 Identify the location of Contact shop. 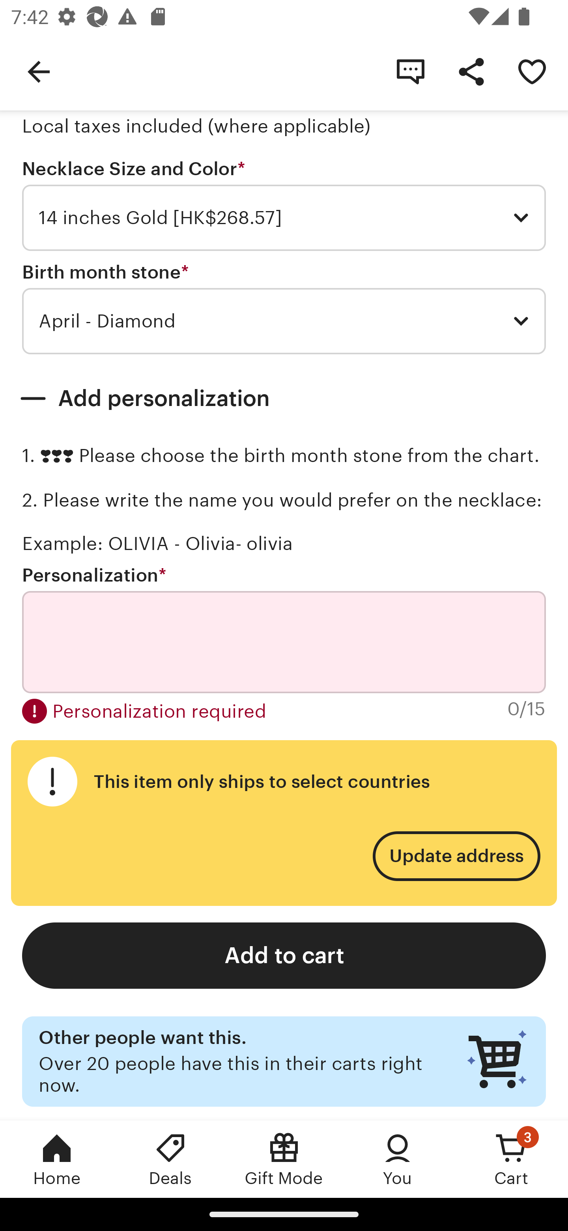
(410, 71).